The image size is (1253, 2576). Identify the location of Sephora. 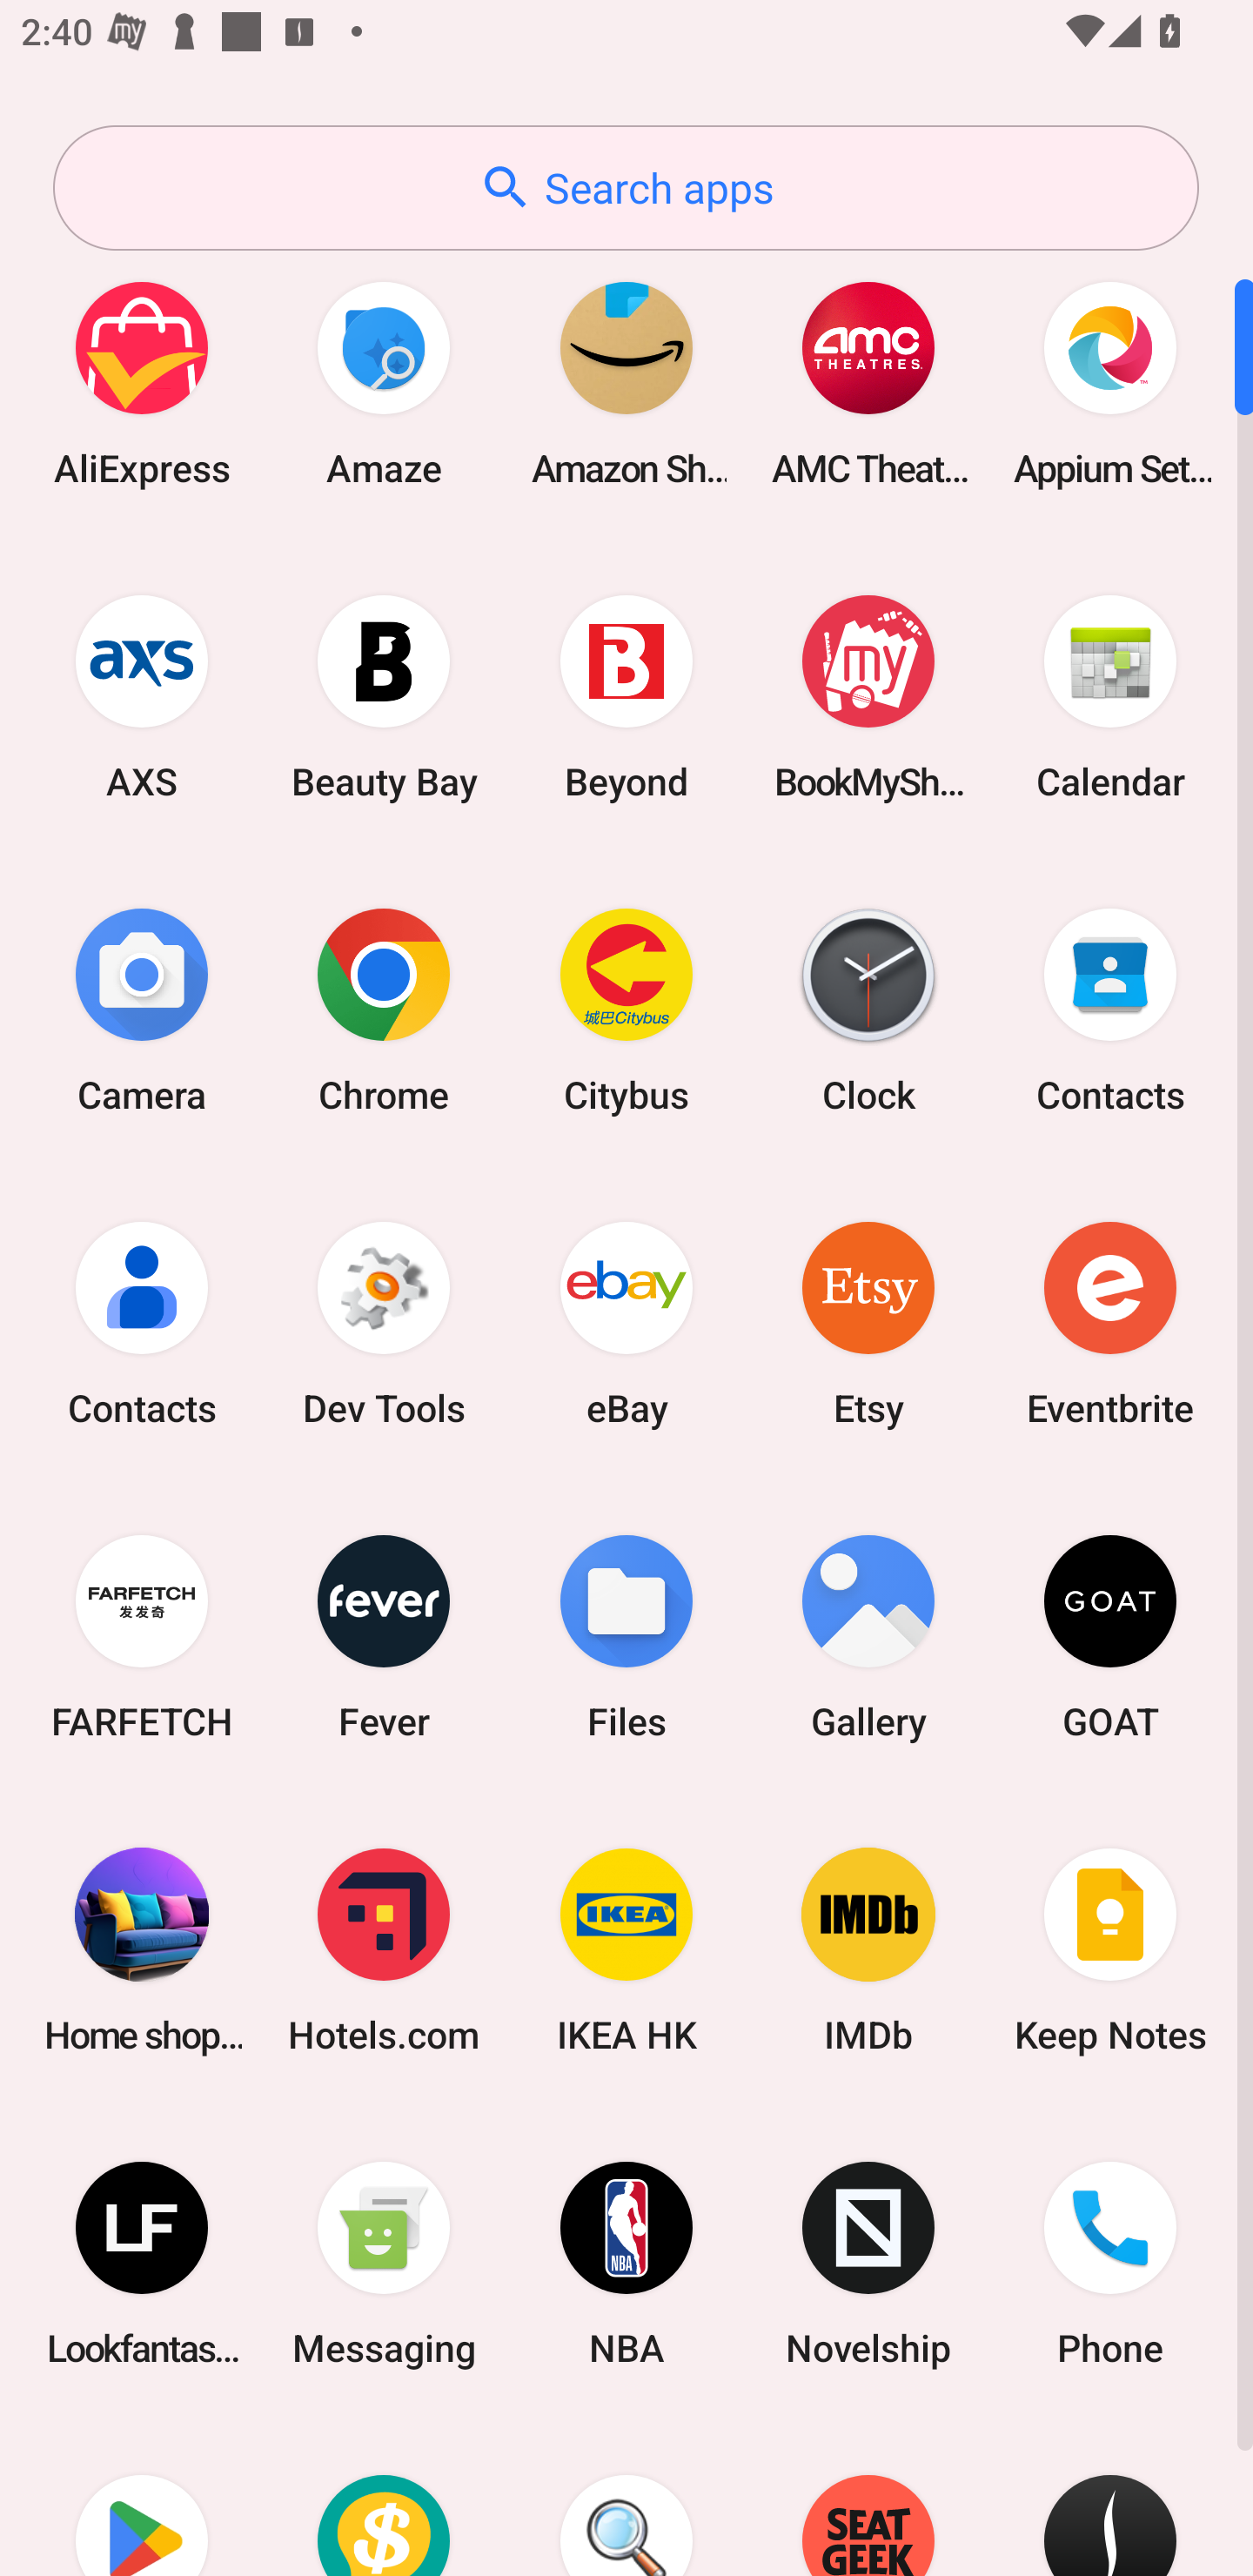
(1110, 2499).